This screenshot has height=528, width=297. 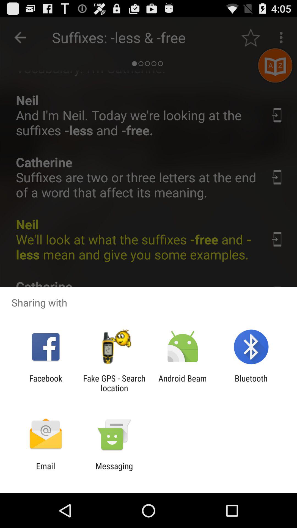 What do you see at coordinates (114, 471) in the screenshot?
I see `press the item next to the email app` at bounding box center [114, 471].